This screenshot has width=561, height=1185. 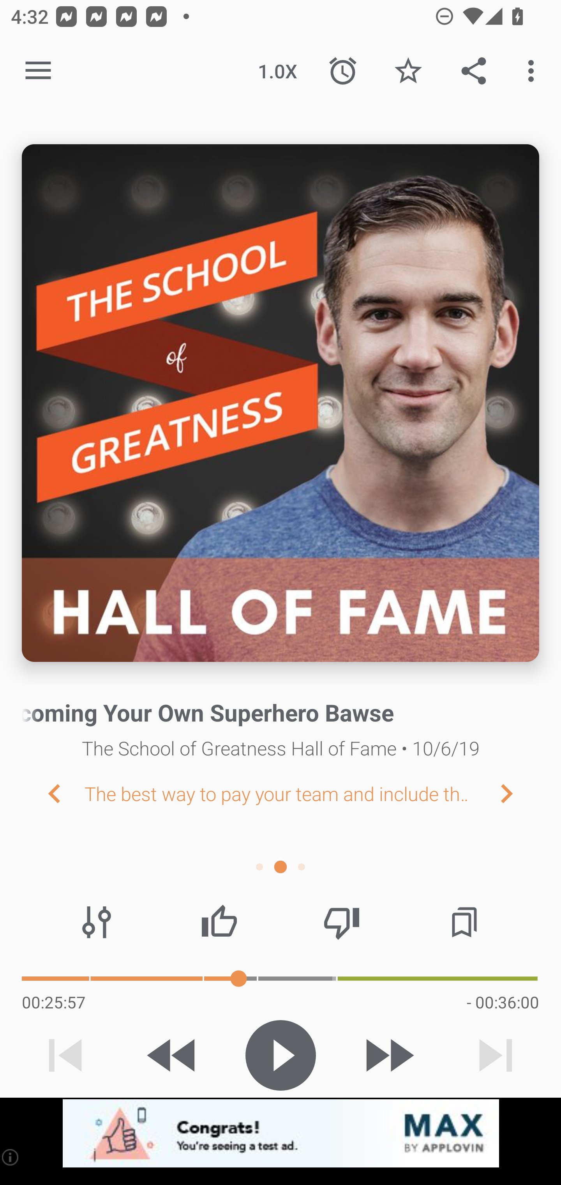 What do you see at coordinates (65, 1055) in the screenshot?
I see `Previous track` at bounding box center [65, 1055].